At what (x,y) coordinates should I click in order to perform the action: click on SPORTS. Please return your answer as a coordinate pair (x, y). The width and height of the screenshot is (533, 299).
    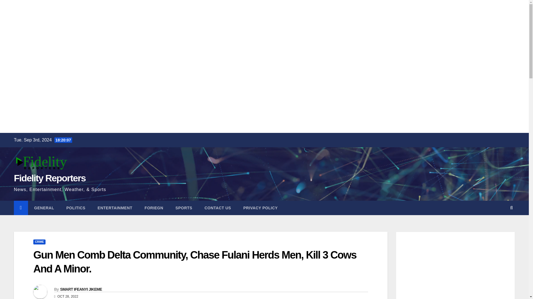
    Looking at the image, I should click on (184, 208).